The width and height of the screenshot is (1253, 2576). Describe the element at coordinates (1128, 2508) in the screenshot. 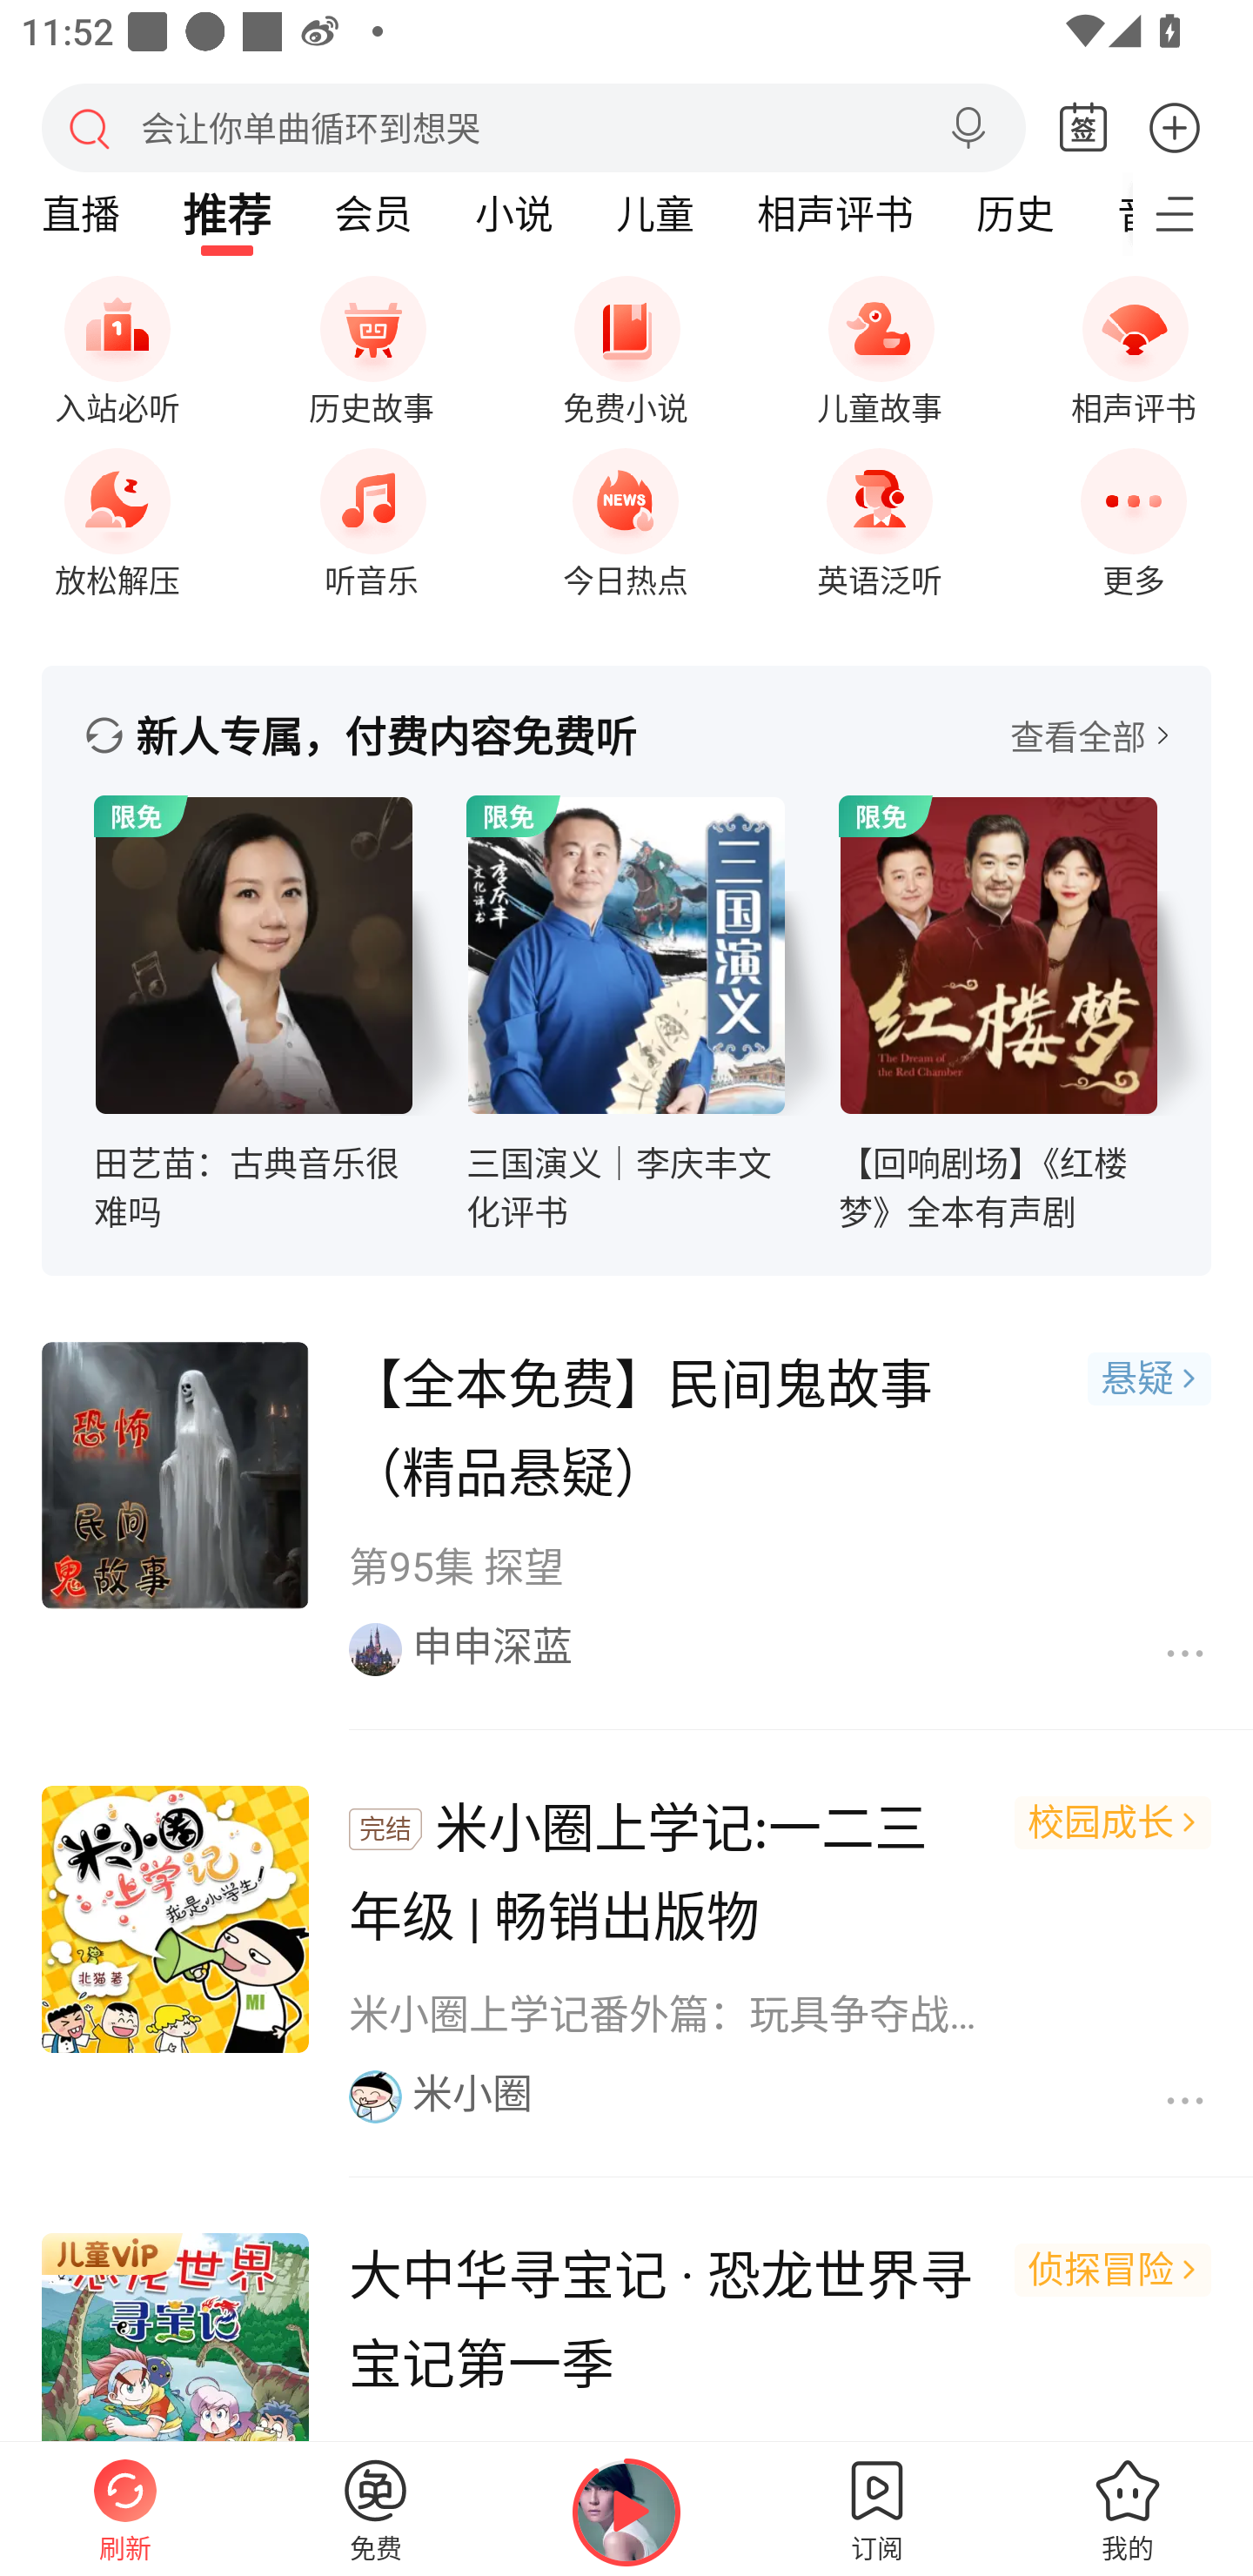

I see `我的` at that location.